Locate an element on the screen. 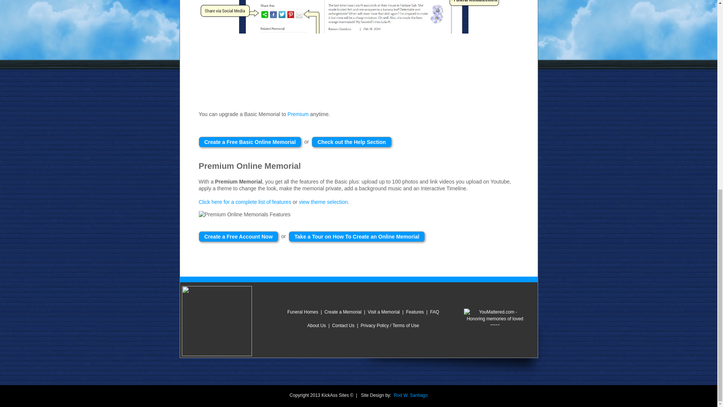 The width and height of the screenshot is (723, 407). FAQ is located at coordinates (435, 312).